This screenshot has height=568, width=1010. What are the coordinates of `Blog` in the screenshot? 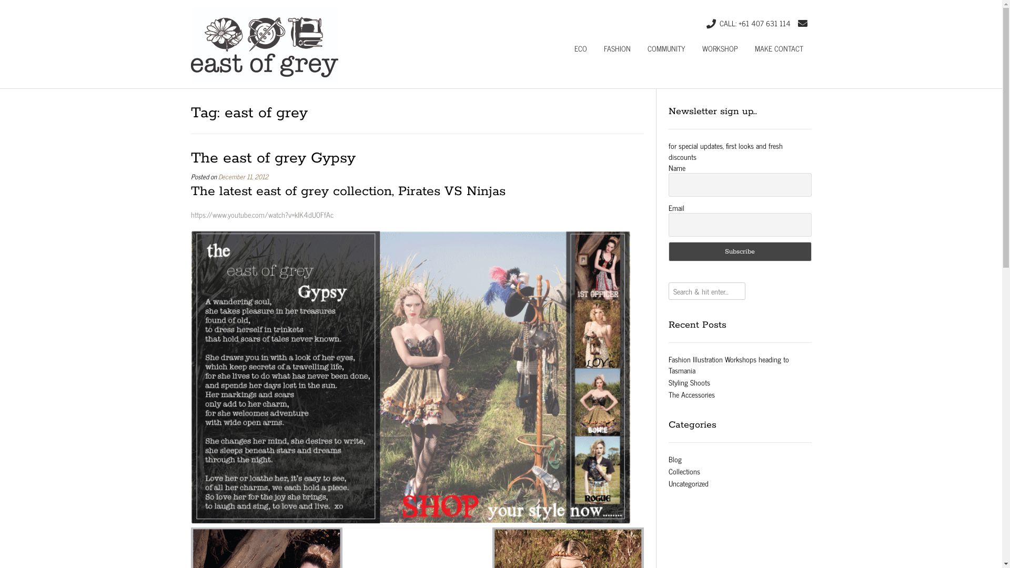 It's located at (675, 459).